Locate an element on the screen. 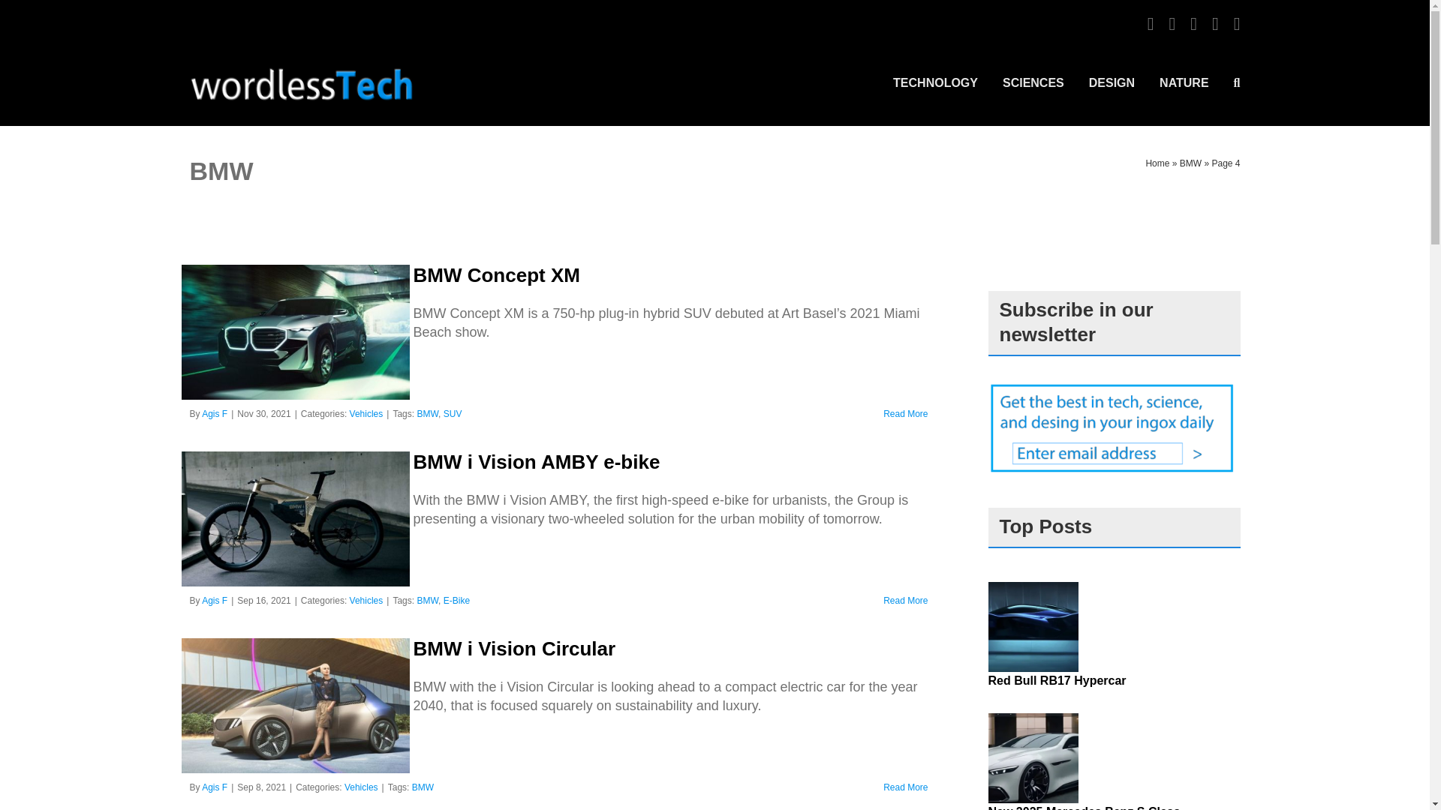  Pinterest is located at coordinates (1150, 24).